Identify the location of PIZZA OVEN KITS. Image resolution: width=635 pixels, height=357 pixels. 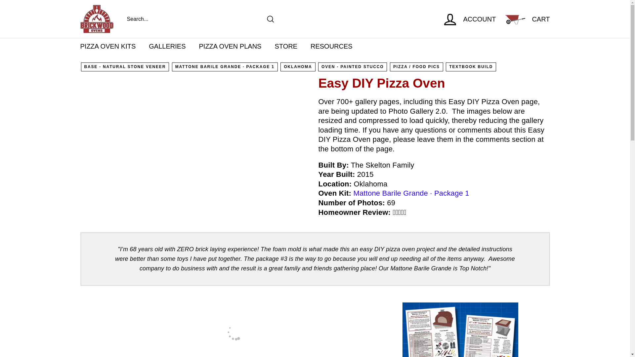
(108, 46).